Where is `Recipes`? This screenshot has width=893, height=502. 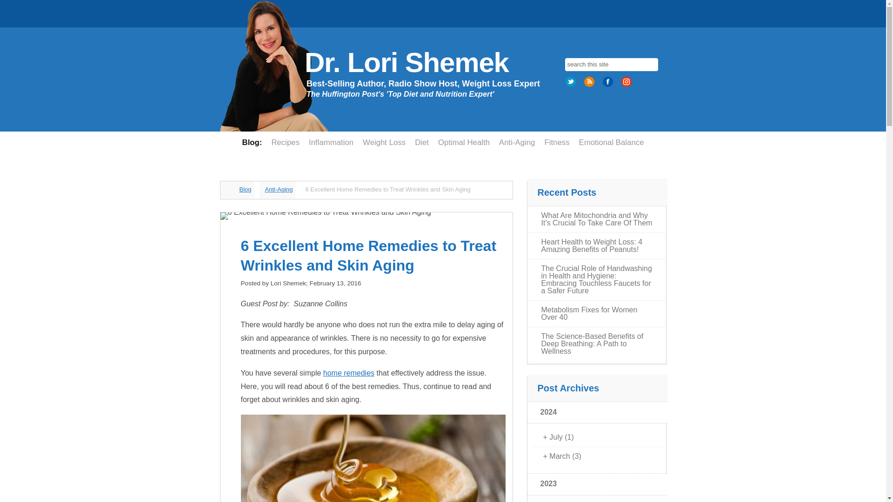
Recipes is located at coordinates (285, 142).